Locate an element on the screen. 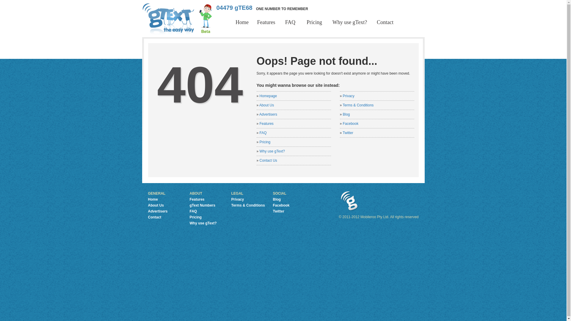 This screenshot has width=571, height=321. Pricing is located at coordinates (196, 217).